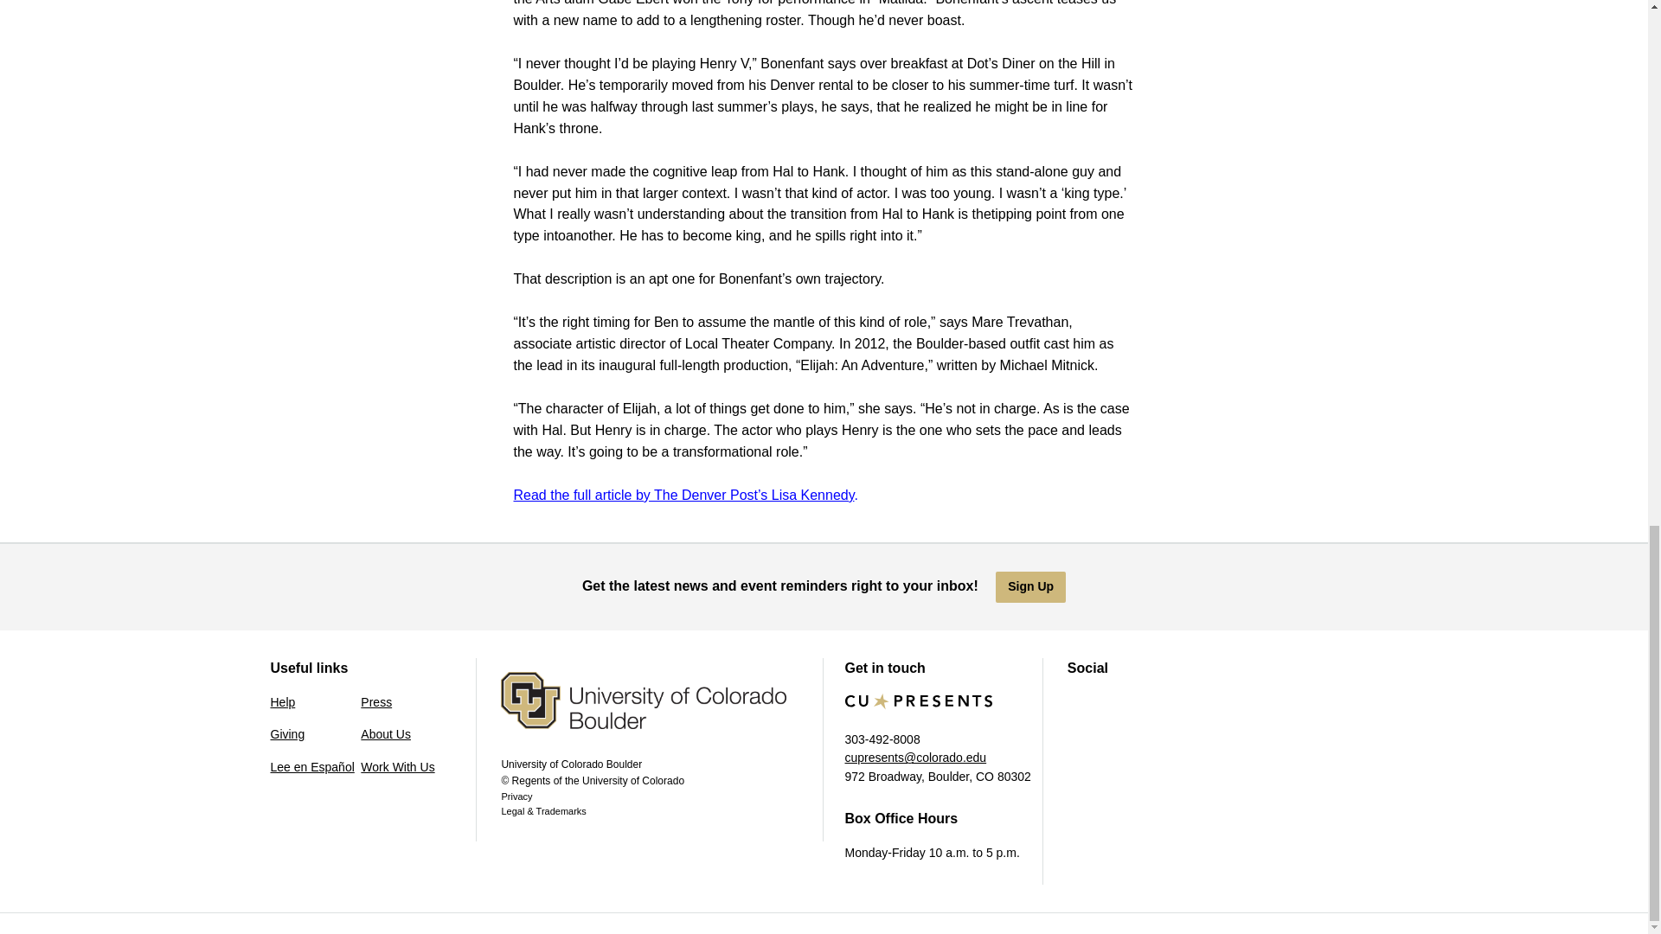 The width and height of the screenshot is (1661, 934). What do you see at coordinates (1080, 706) in the screenshot?
I see `Facebook` at bounding box center [1080, 706].